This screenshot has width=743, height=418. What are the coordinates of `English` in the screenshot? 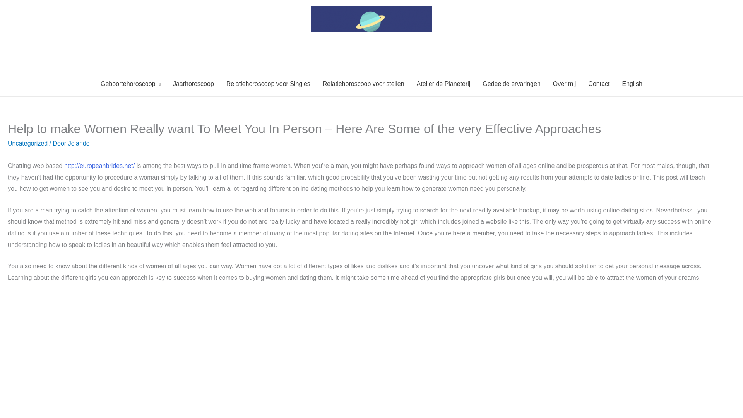 It's located at (632, 84).